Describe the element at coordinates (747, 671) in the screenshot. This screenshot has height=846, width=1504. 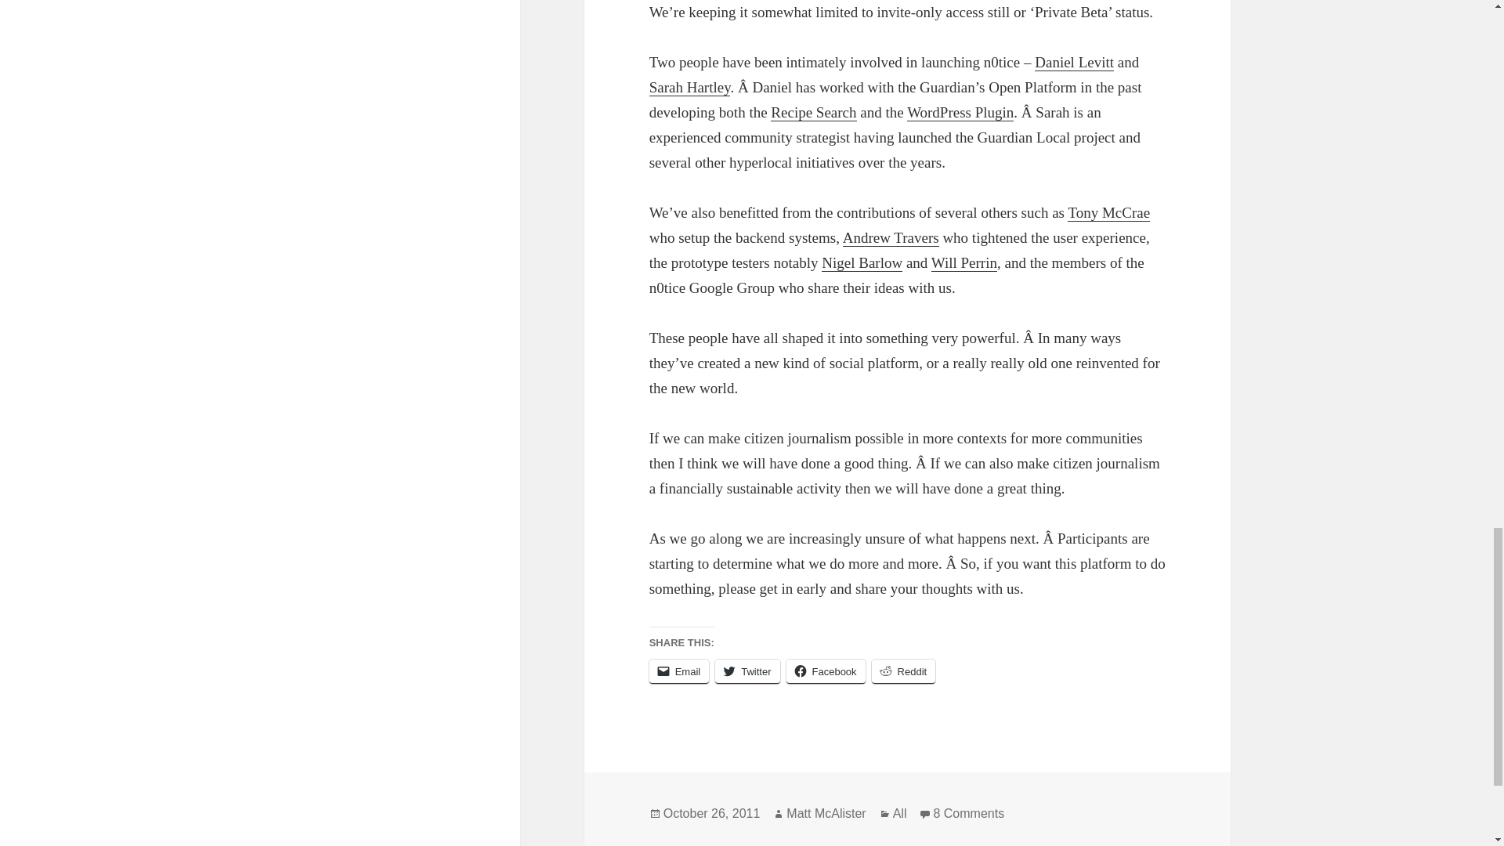
I see `Click to share on Twitter` at that location.